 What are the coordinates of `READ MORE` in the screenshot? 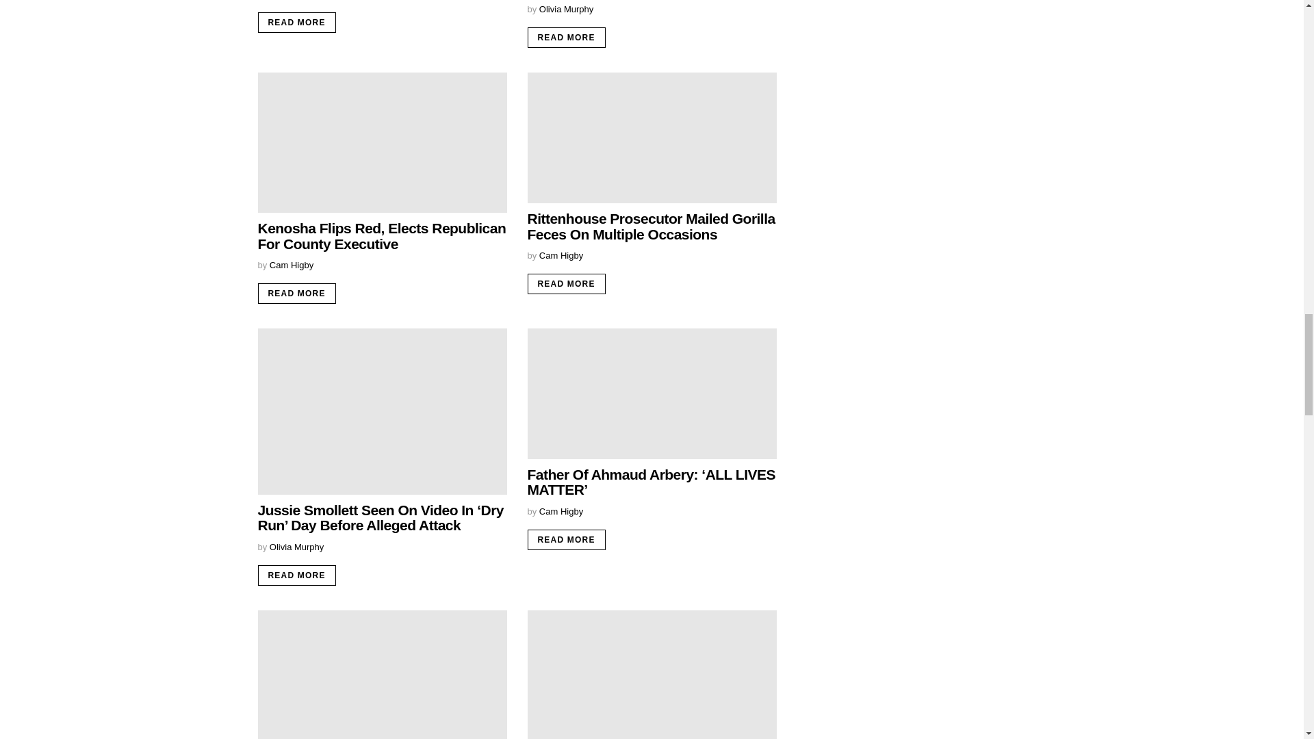 It's located at (296, 293).